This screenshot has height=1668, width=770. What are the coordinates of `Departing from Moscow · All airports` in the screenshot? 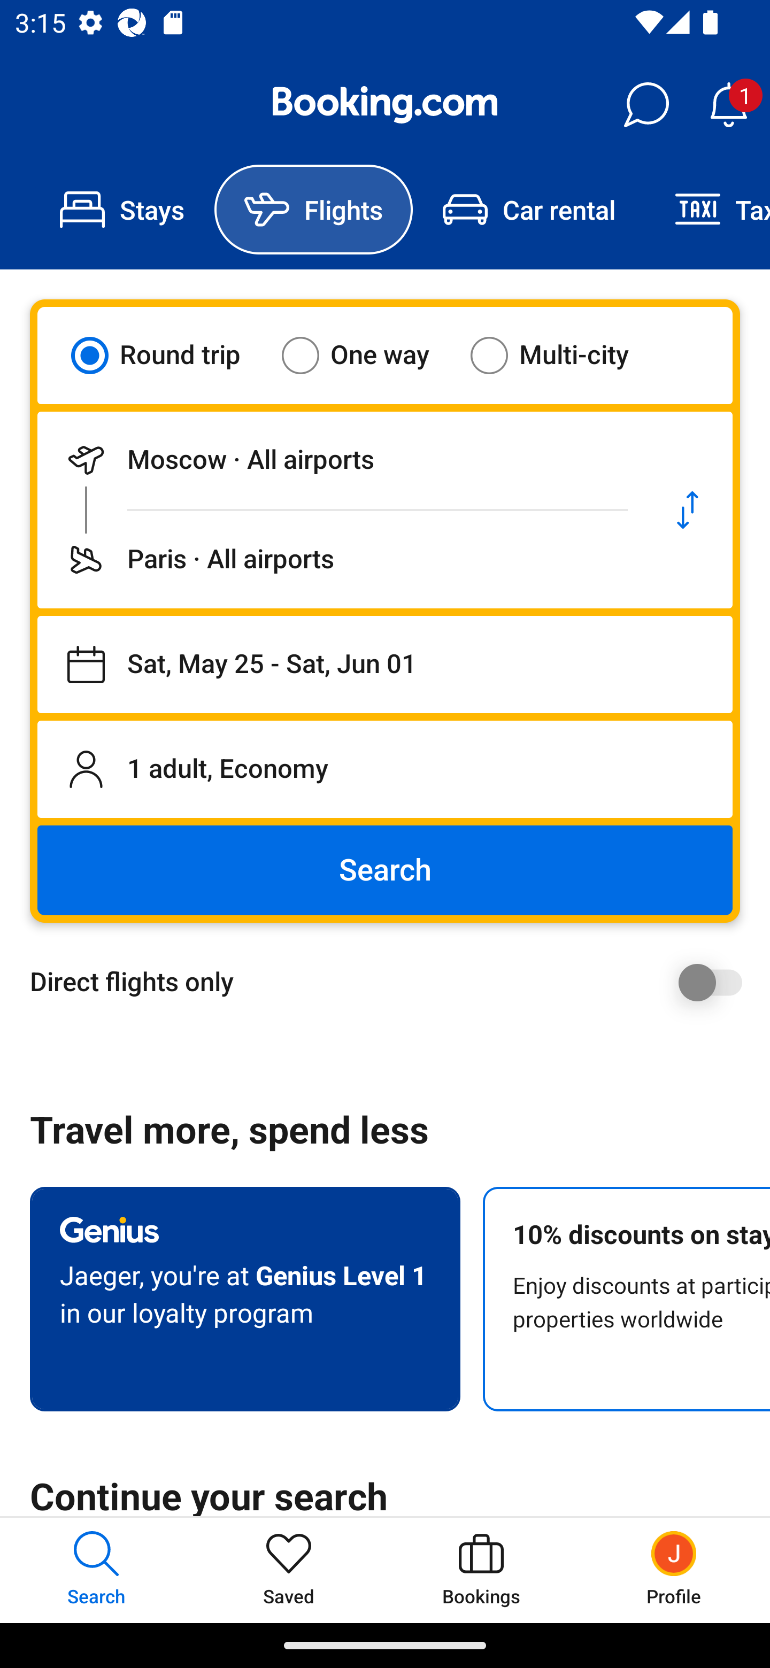 It's located at (340, 460).